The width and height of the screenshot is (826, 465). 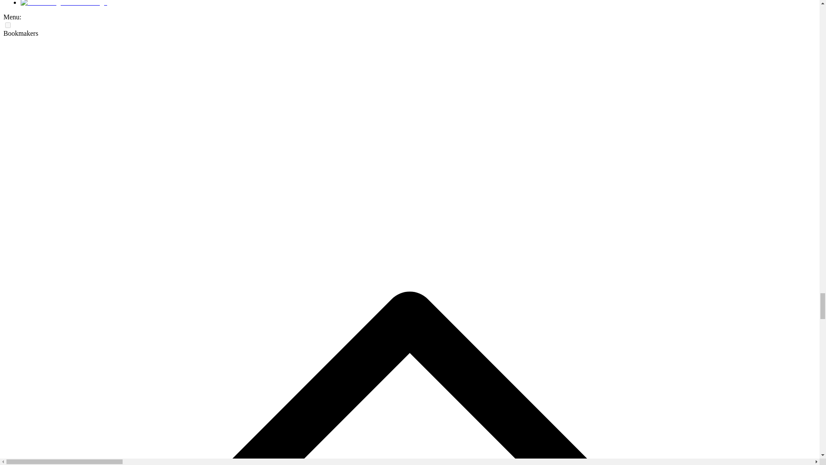 I want to click on on, so click(x=8, y=25).